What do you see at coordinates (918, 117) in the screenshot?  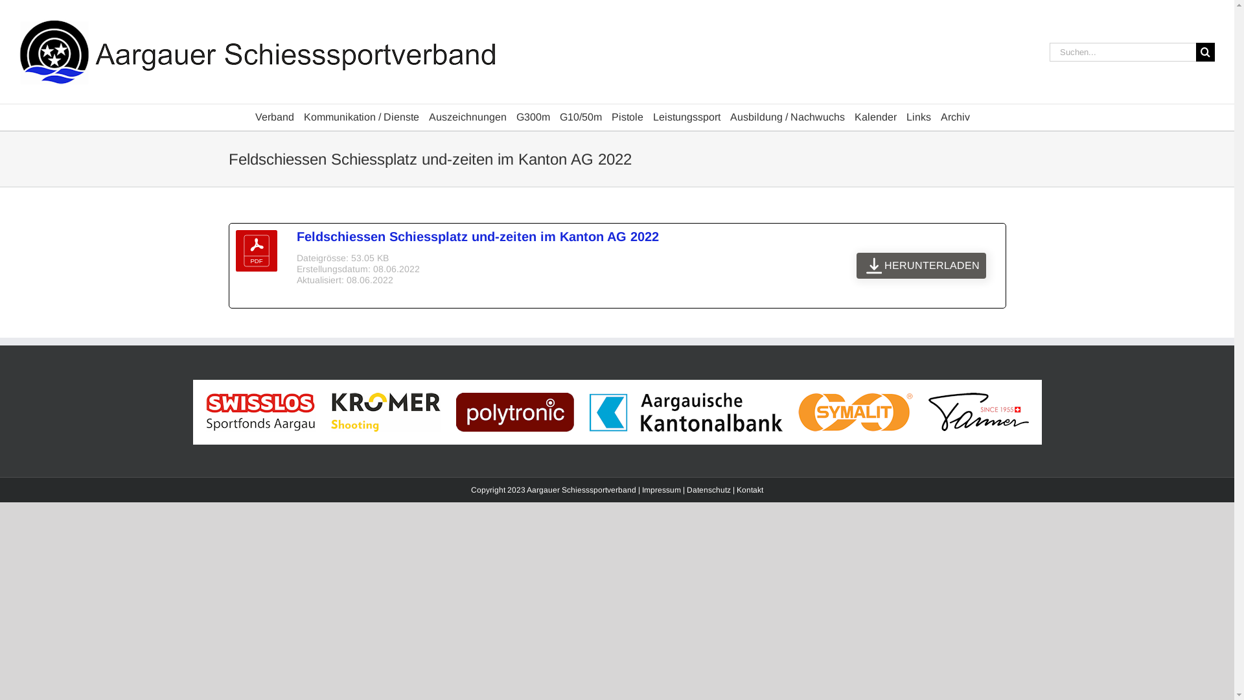 I see `Links` at bounding box center [918, 117].